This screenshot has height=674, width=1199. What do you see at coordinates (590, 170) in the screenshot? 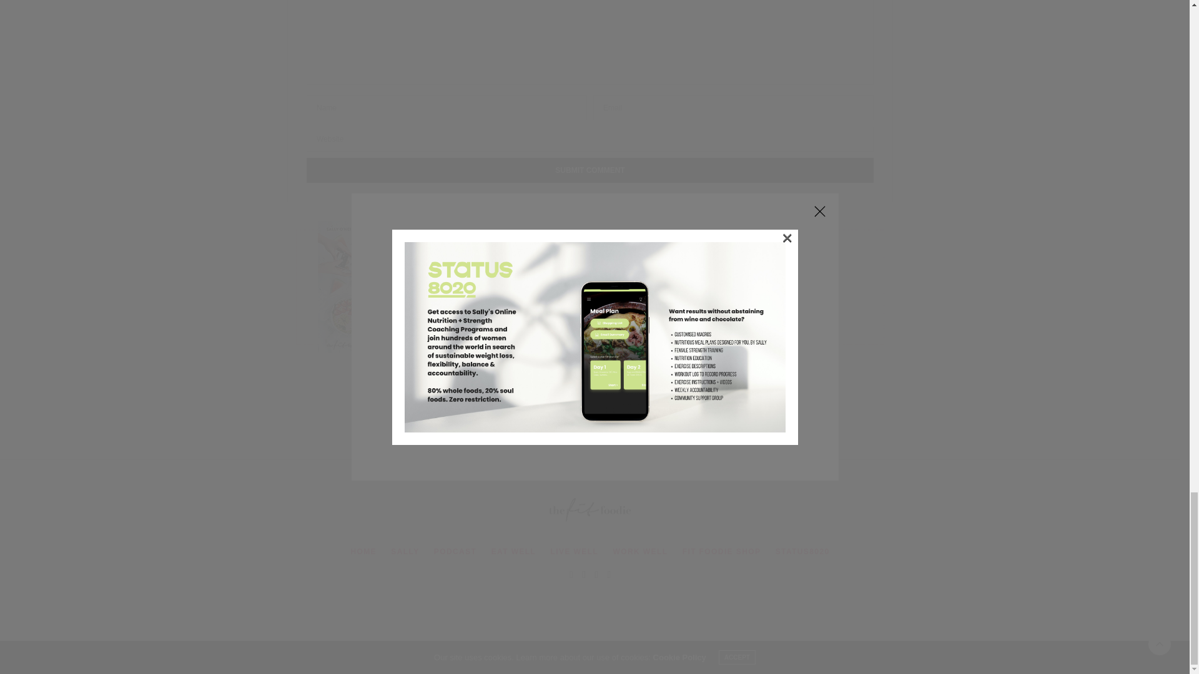
I see `Submit Comment` at bounding box center [590, 170].